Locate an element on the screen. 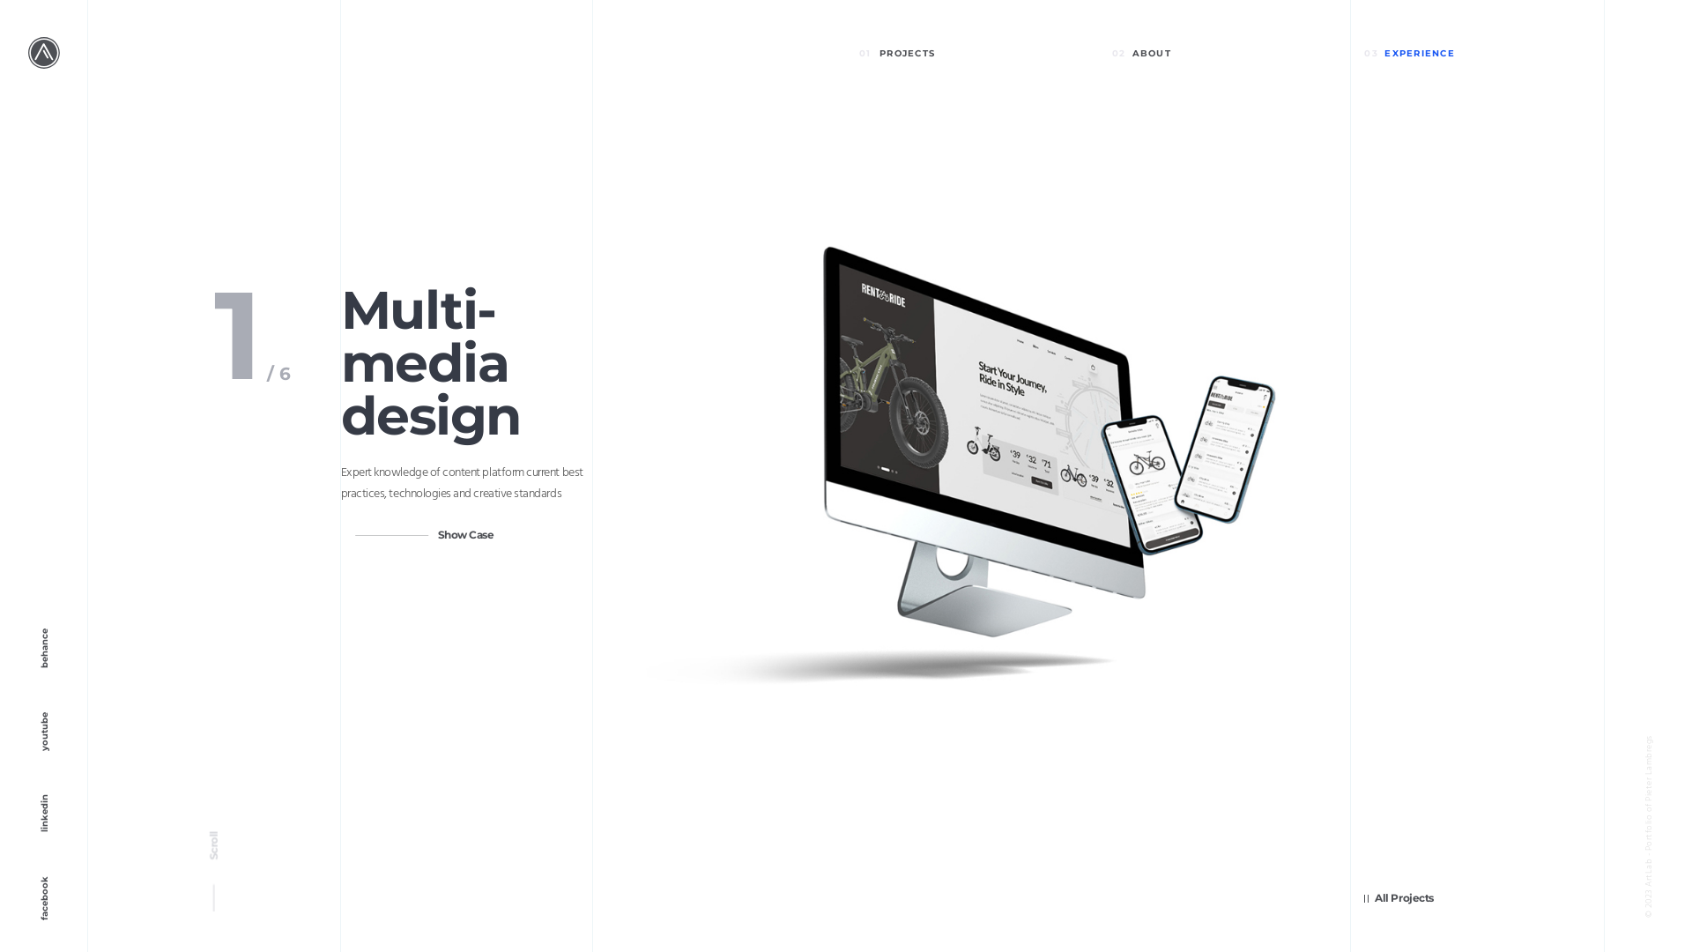  Show Case is located at coordinates (466, 535).